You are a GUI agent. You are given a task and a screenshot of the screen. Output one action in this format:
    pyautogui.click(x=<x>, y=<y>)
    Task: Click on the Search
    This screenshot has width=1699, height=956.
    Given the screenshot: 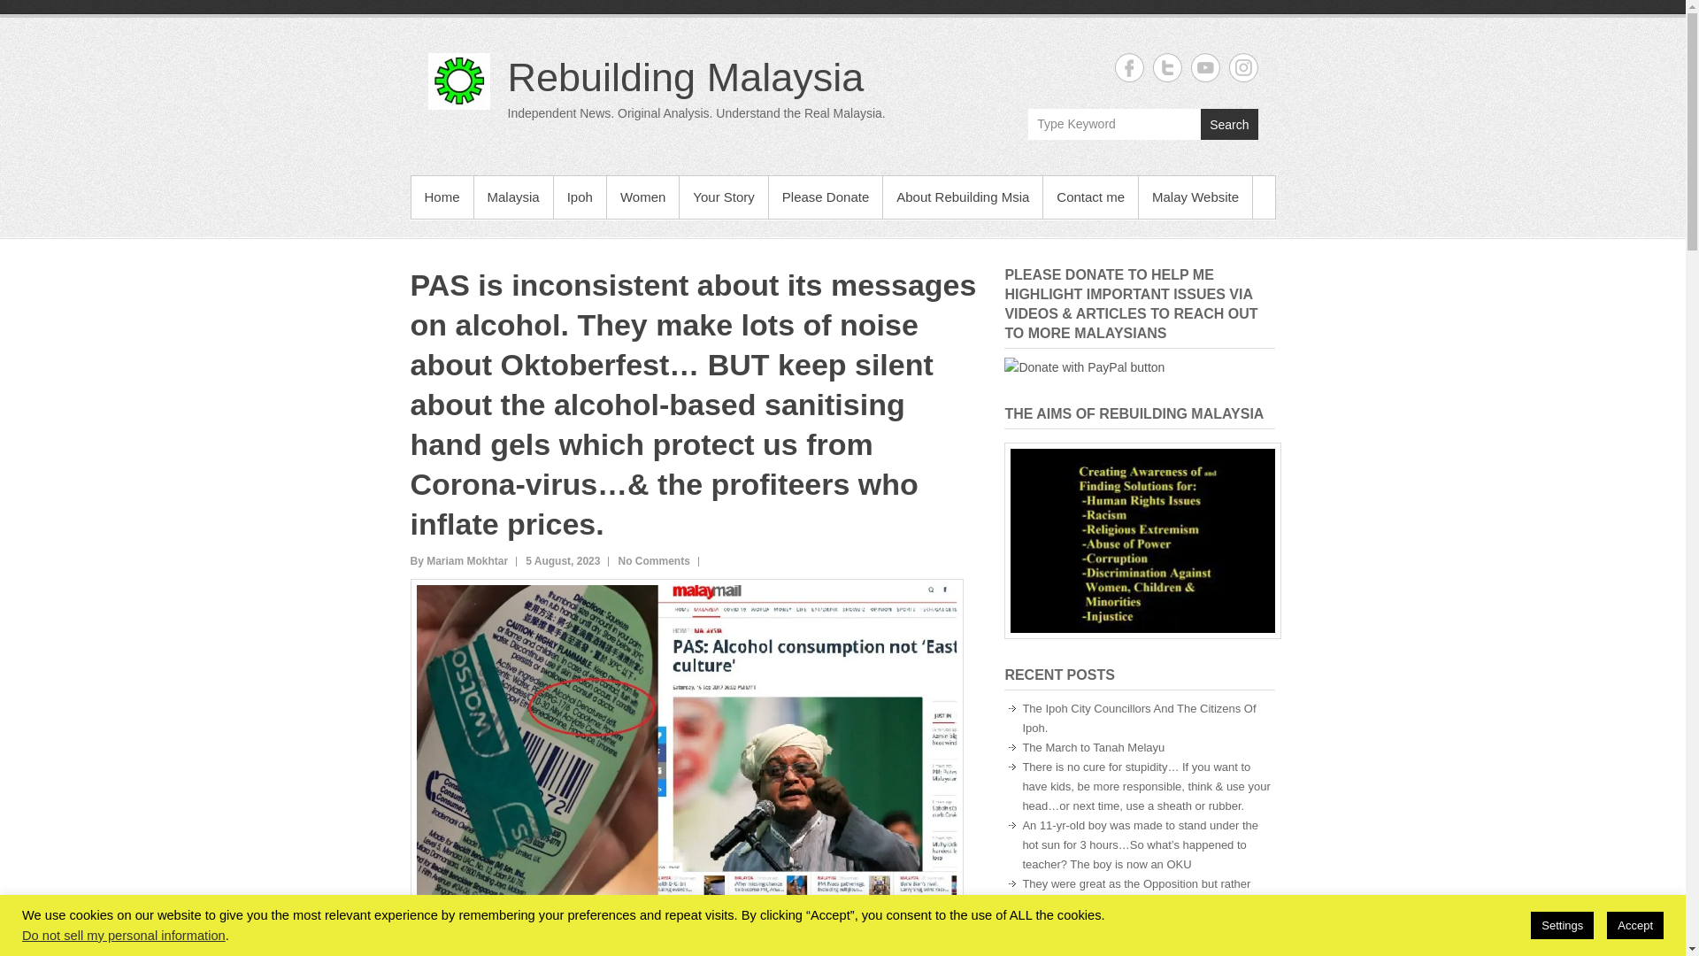 What is the action you would take?
    pyautogui.click(x=1228, y=124)
    